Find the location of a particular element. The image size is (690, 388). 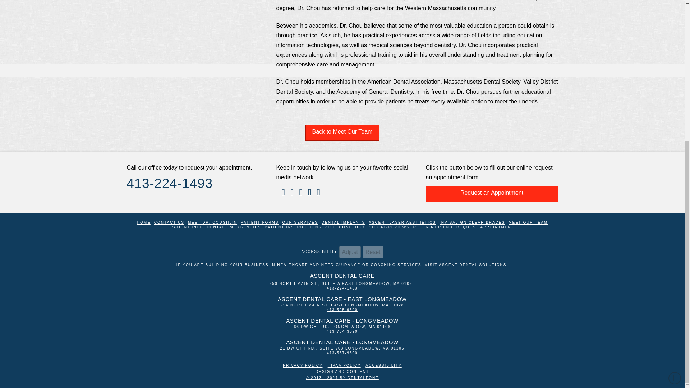

Phone Number is located at coordinates (342, 331).